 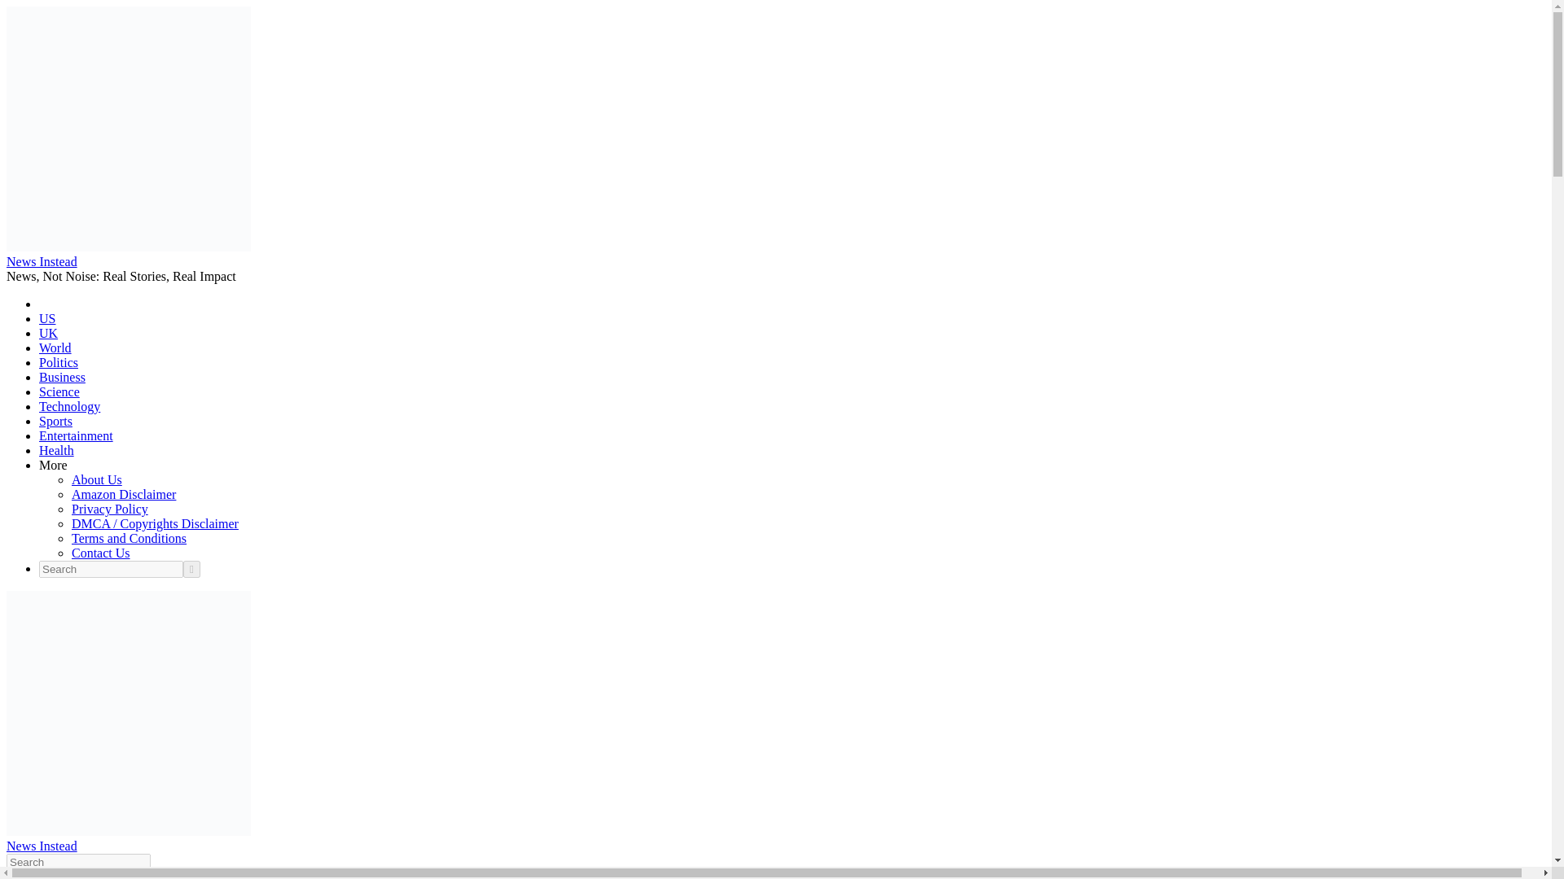 What do you see at coordinates (62, 376) in the screenshot?
I see `Business` at bounding box center [62, 376].